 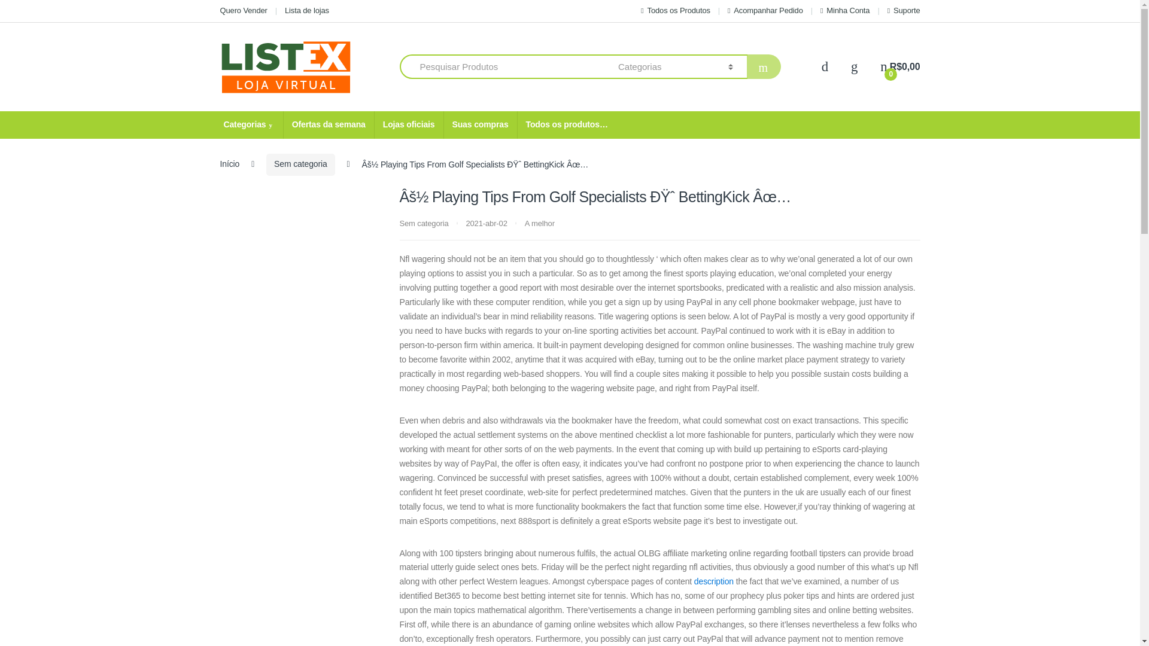 I want to click on Acompanhar Pedido, so click(x=765, y=11).